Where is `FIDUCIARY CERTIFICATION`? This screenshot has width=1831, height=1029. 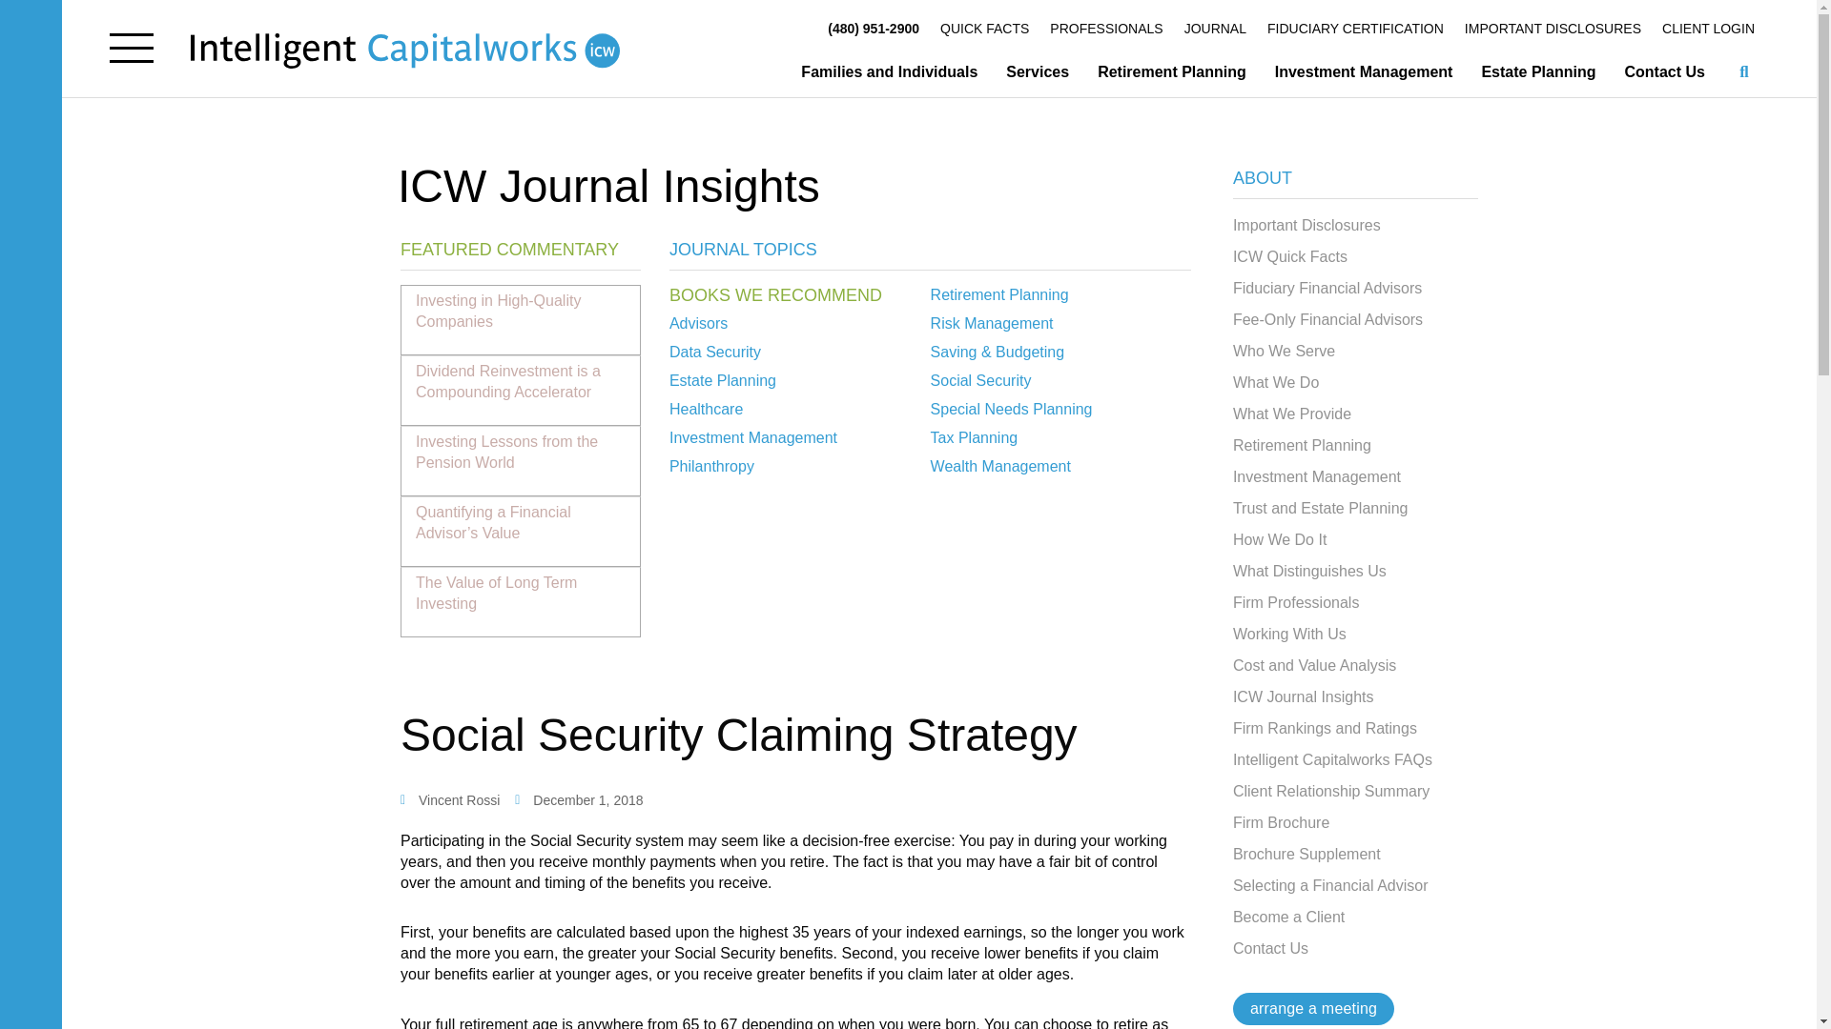
FIDUCIARY CERTIFICATION is located at coordinates (1355, 29).